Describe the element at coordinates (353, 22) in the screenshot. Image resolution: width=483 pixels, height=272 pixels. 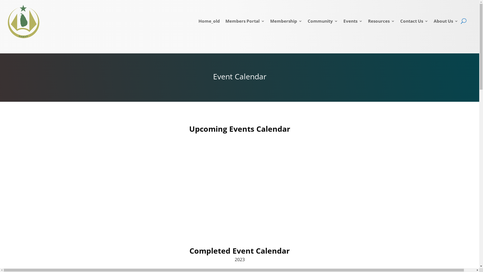
I see `Events` at that location.